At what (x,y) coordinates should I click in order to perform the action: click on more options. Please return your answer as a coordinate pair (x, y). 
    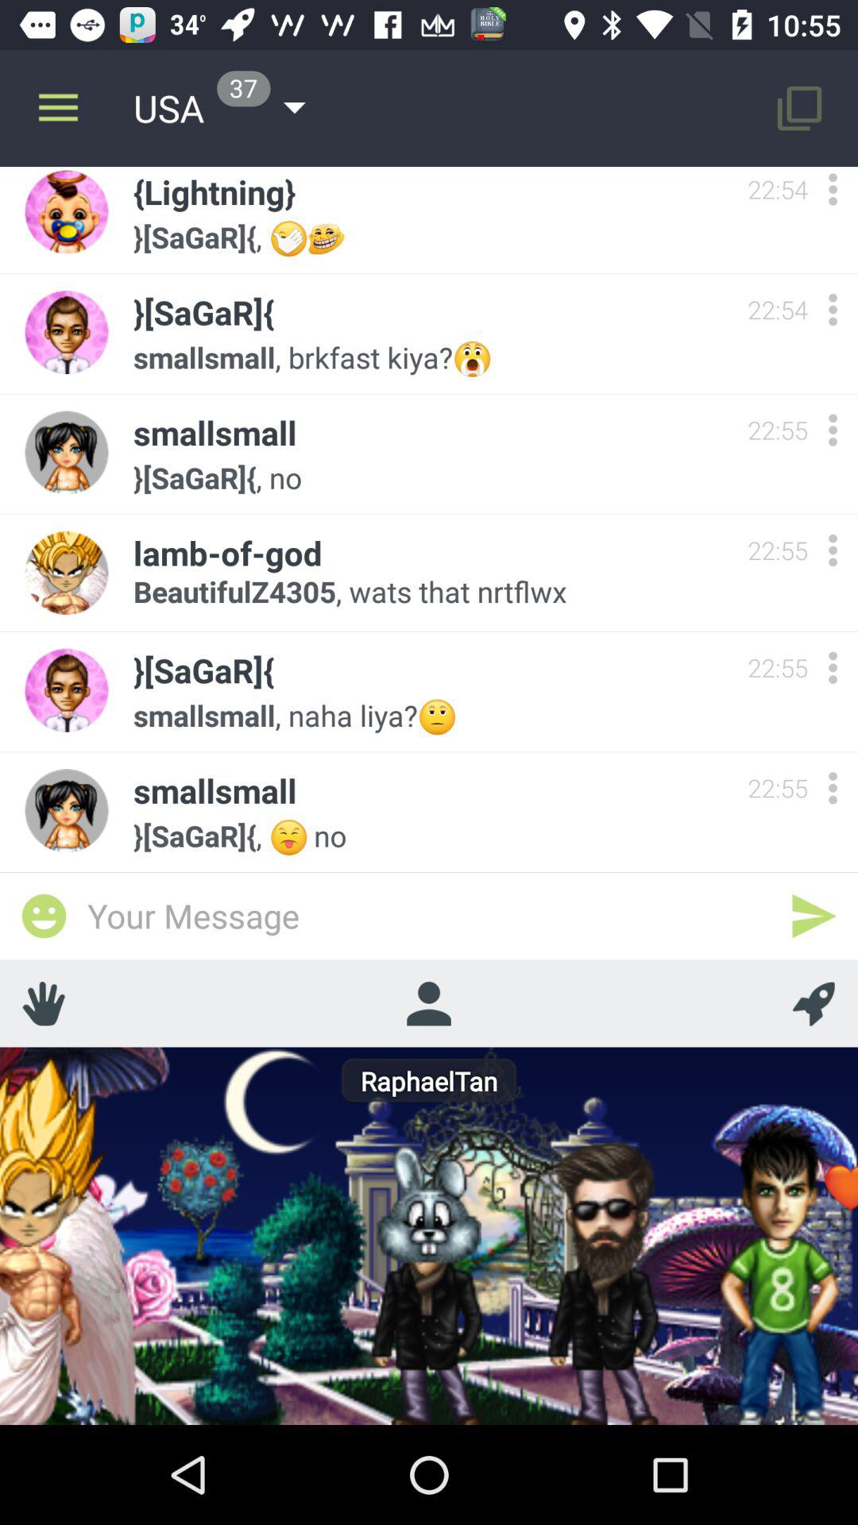
    Looking at the image, I should click on (833, 788).